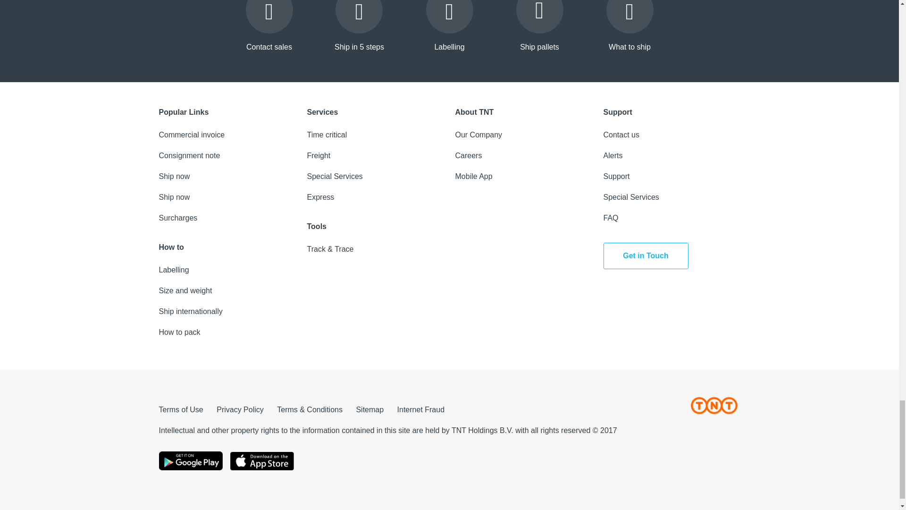 This screenshot has width=906, height=510. I want to click on Express, so click(320, 197).